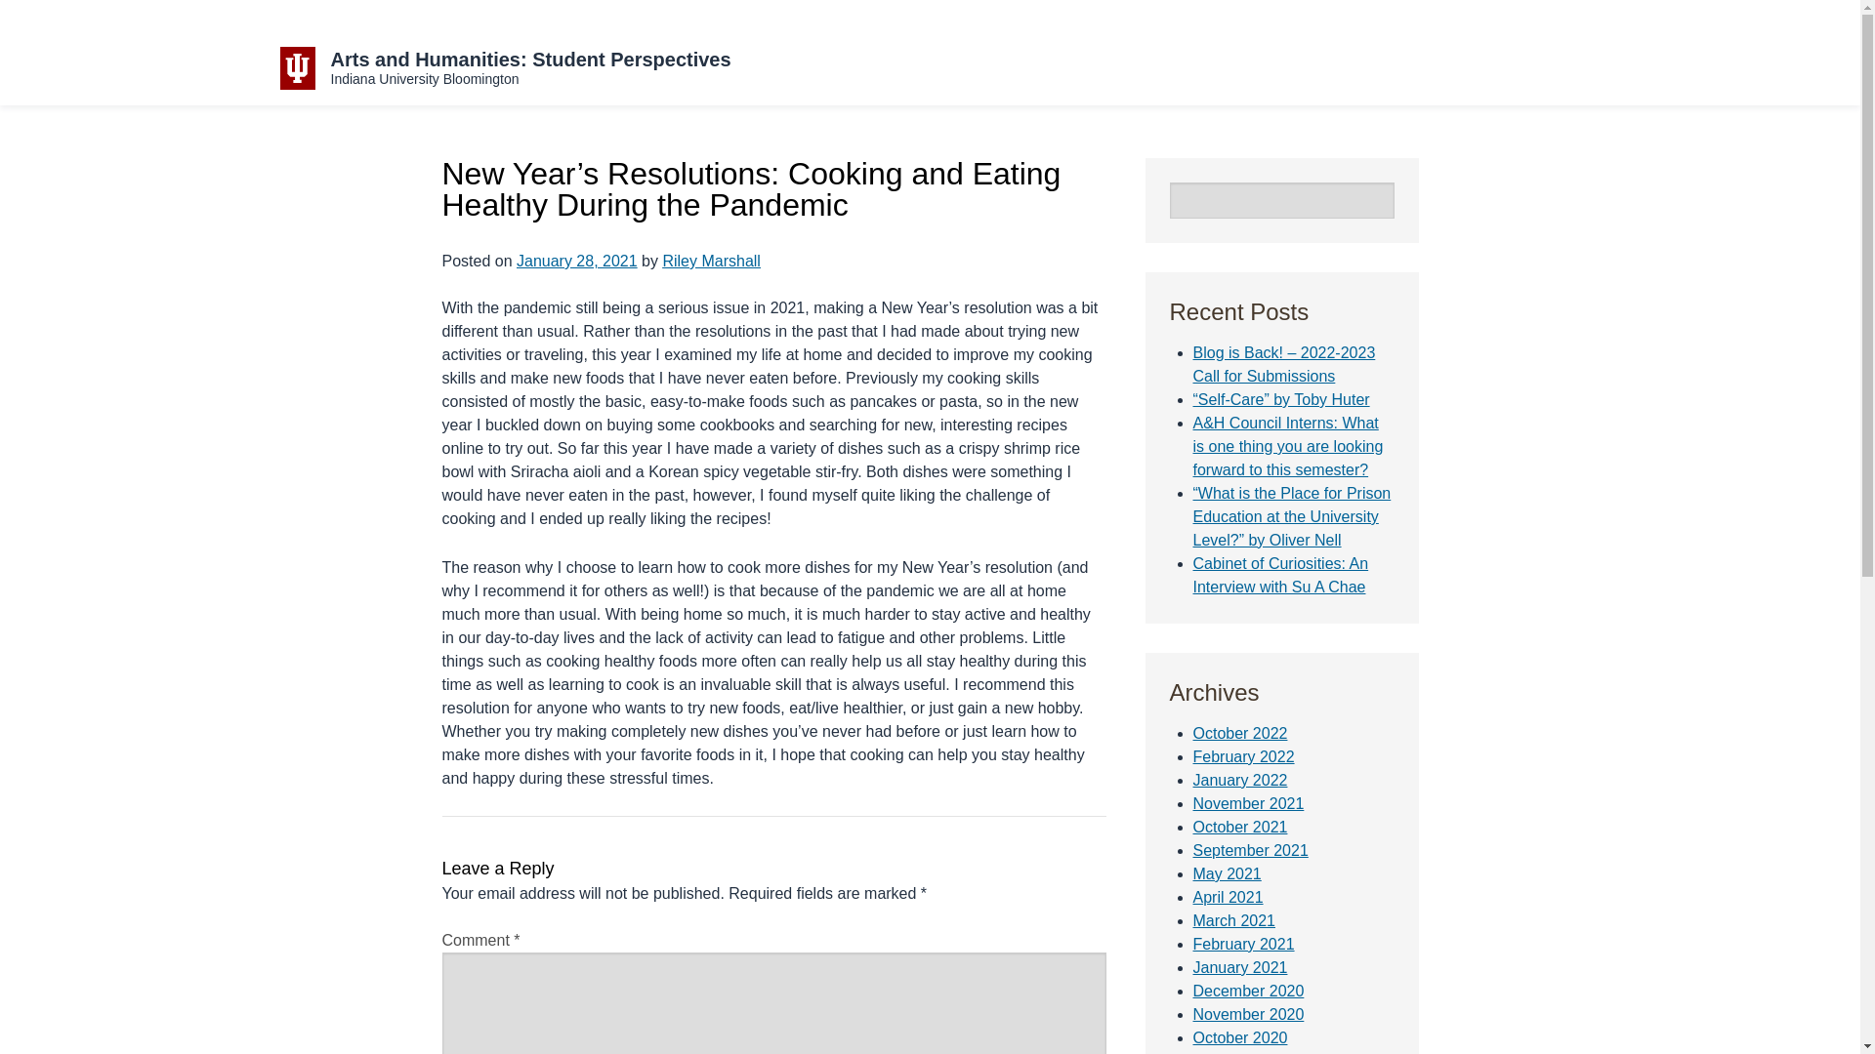 Image resolution: width=1875 pixels, height=1054 pixels. Describe the element at coordinates (1244, 756) in the screenshot. I see `February 2022` at that location.